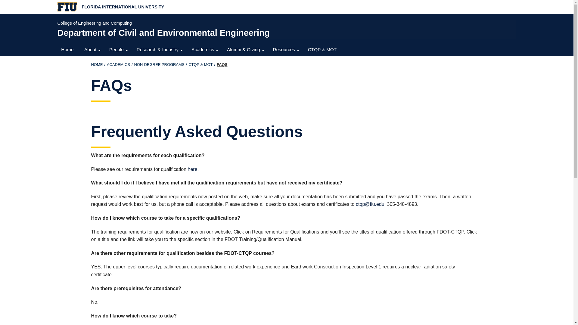  I want to click on Home, so click(69, 49).